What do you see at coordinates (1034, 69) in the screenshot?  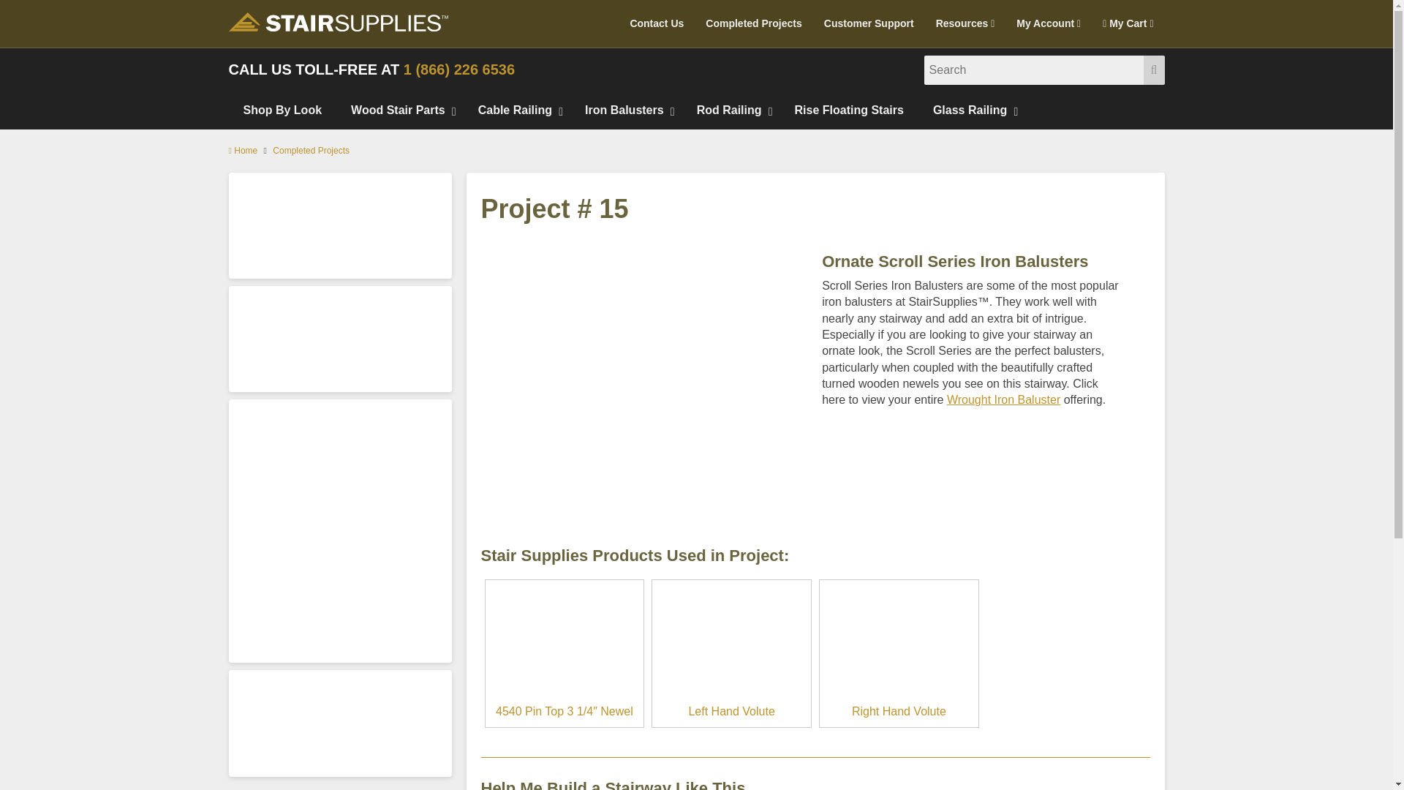 I see `Search for:` at bounding box center [1034, 69].